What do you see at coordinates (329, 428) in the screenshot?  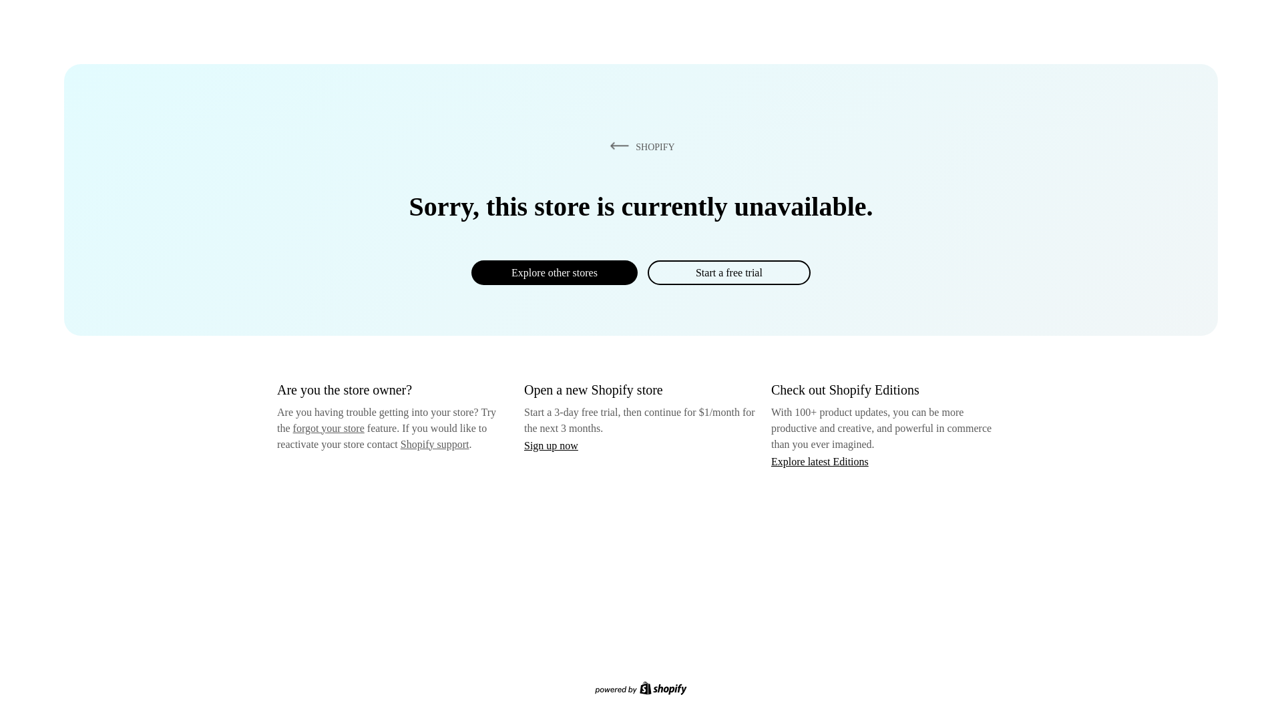 I see `forgot your store` at bounding box center [329, 428].